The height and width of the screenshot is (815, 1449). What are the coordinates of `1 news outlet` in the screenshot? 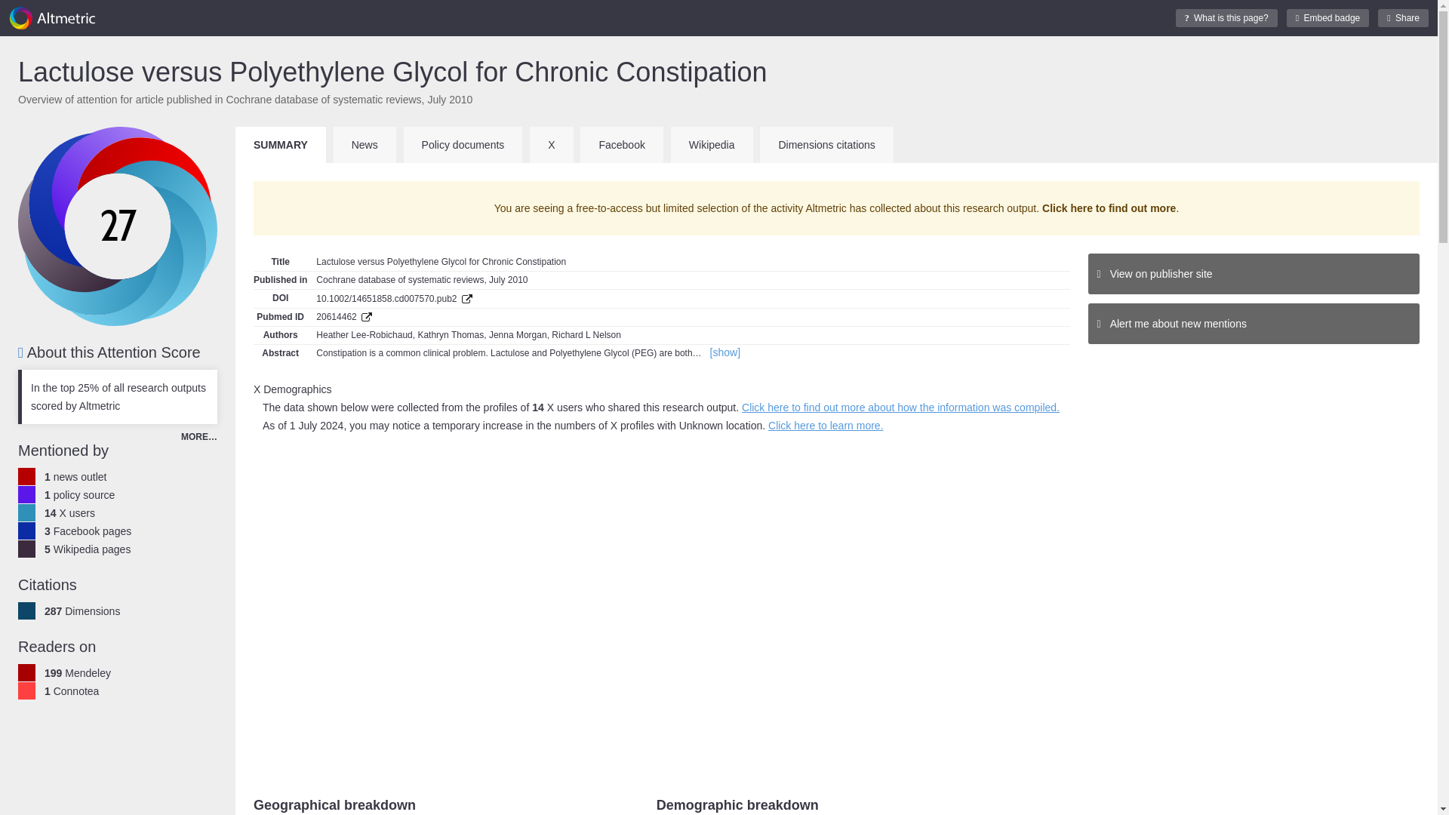 It's located at (75, 477).